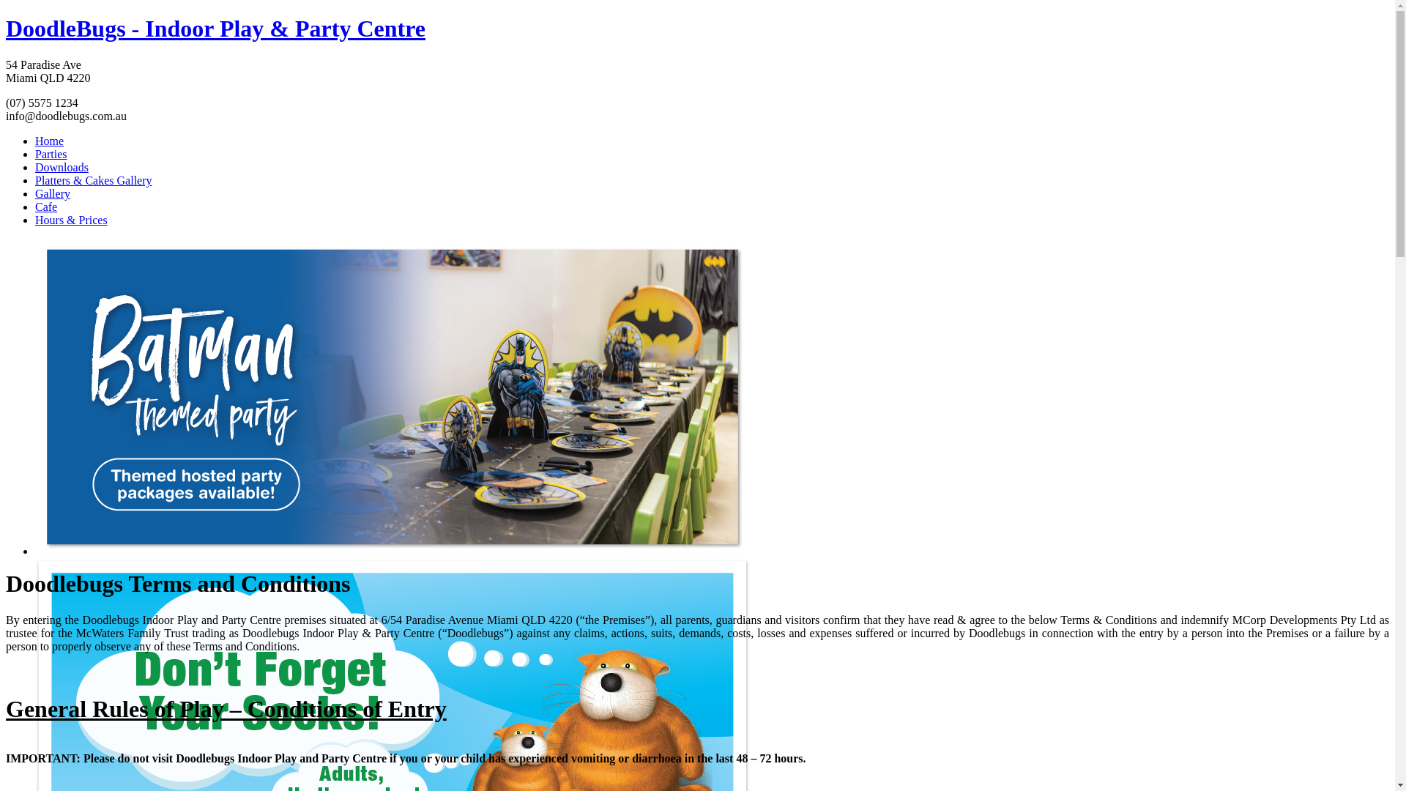  What do you see at coordinates (50, 141) in the screenshot?
I see `Home` at bounding box center [50, 141].